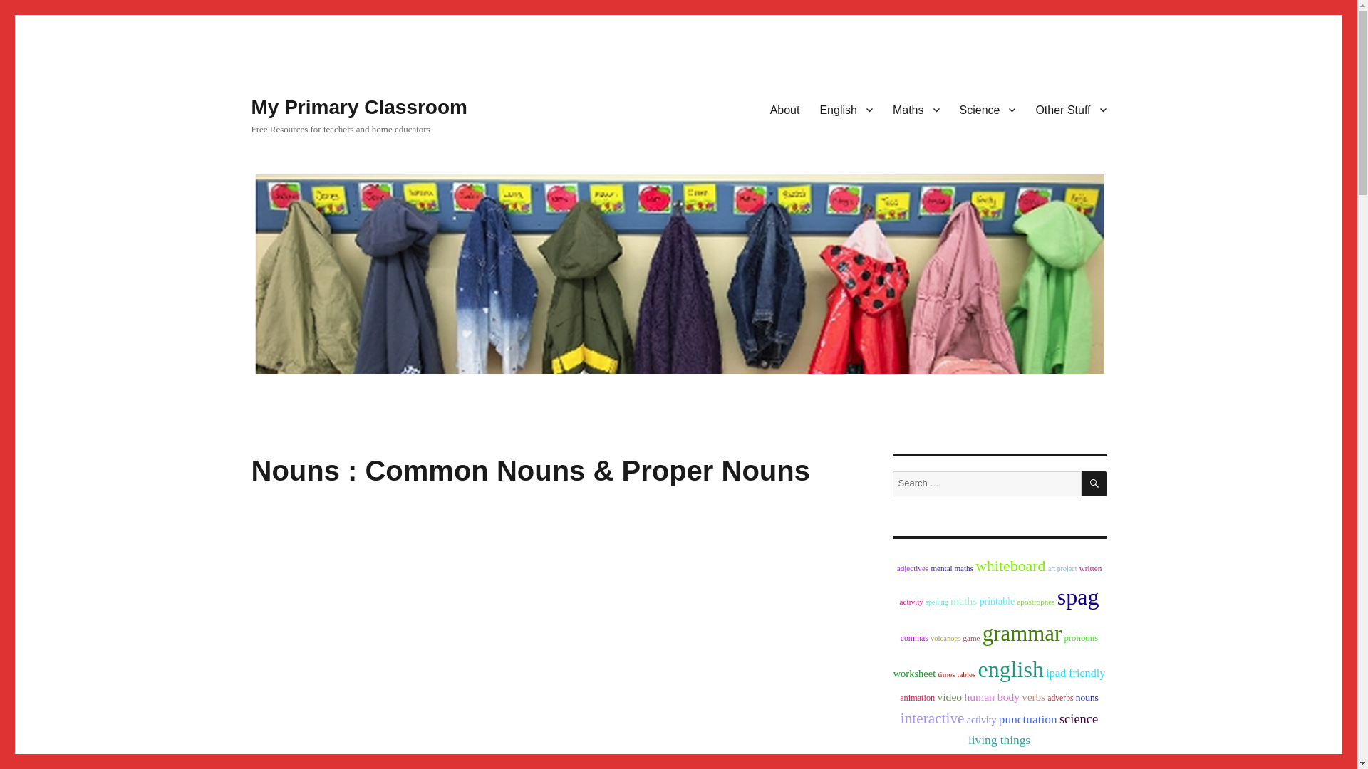 The image size is (1368, 769). Describe the element at coordinates (936, 602) in the screenshot. I see `2 topics` at that location.